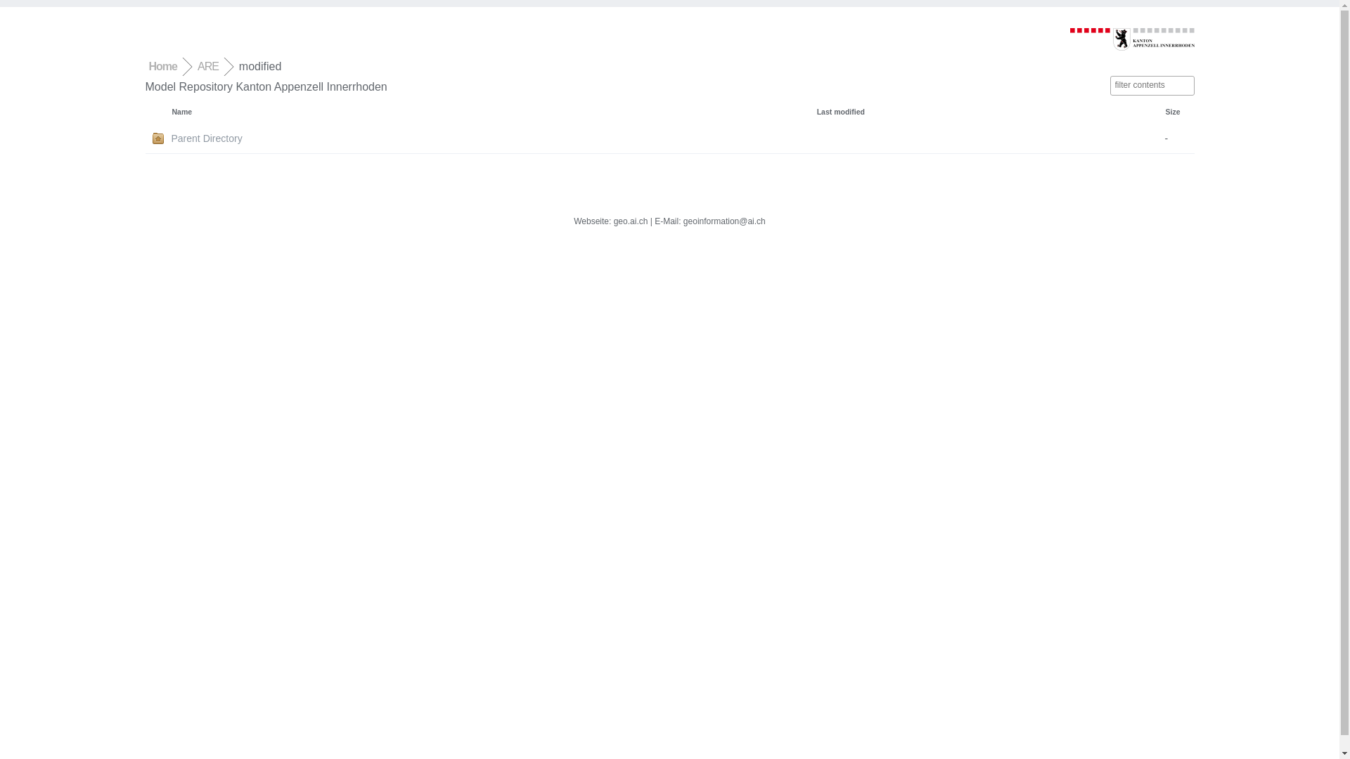 The height and width of the screenshot is (759, 1350). What do you see at coordinates (494, 138) in the screenshot?
I see `Parent Directory` at bounding box center [494, 138].